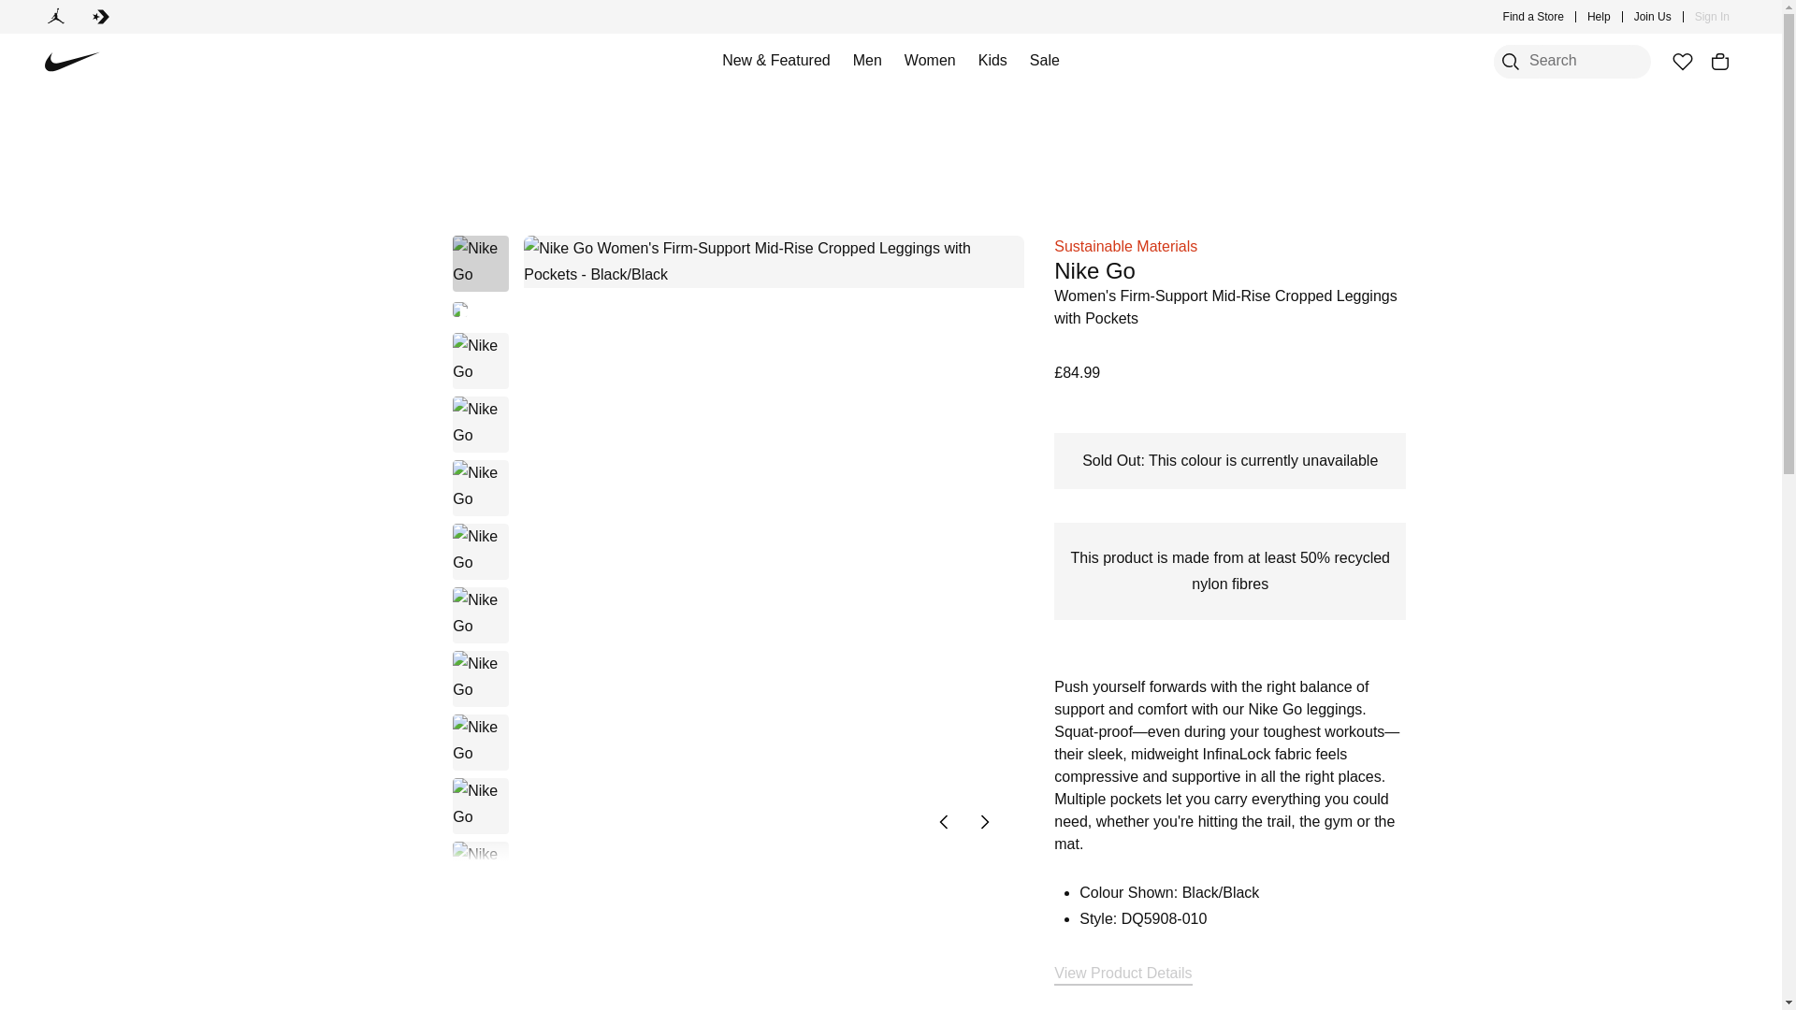  What do you see at coordinates (1653, 17) in the screenshot?
I see `Join Us` at bounding box center [1653, 17].